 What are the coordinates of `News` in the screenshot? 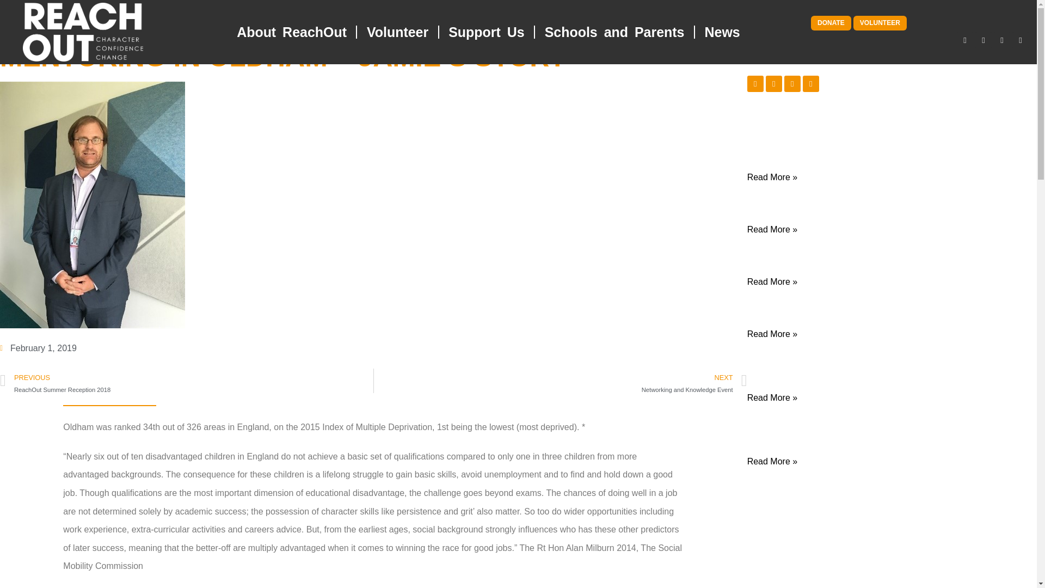 It's located at (722, 32).